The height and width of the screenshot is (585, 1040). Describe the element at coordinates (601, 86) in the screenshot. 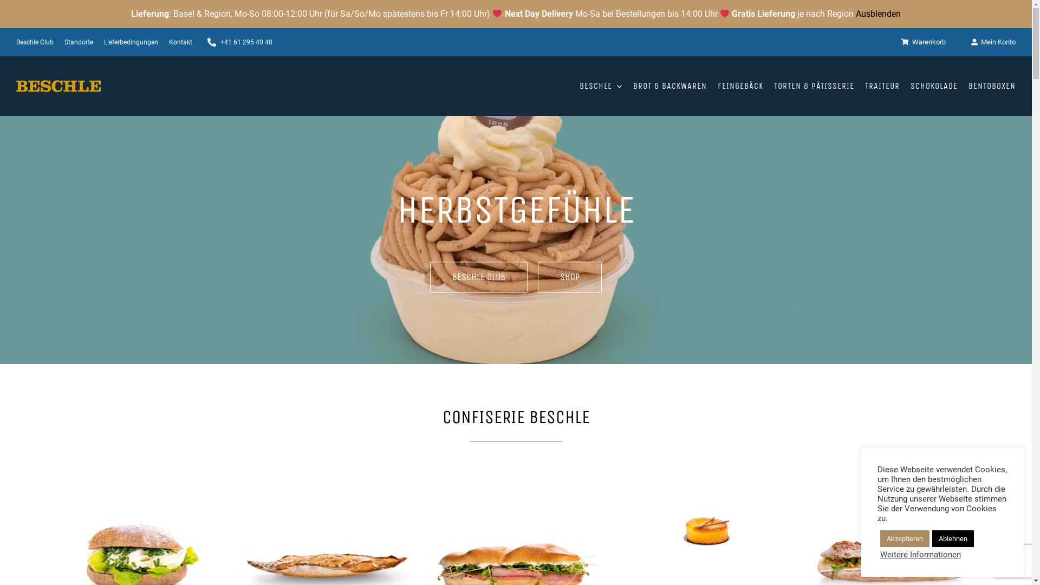

I see `BESCHLE` at that location.